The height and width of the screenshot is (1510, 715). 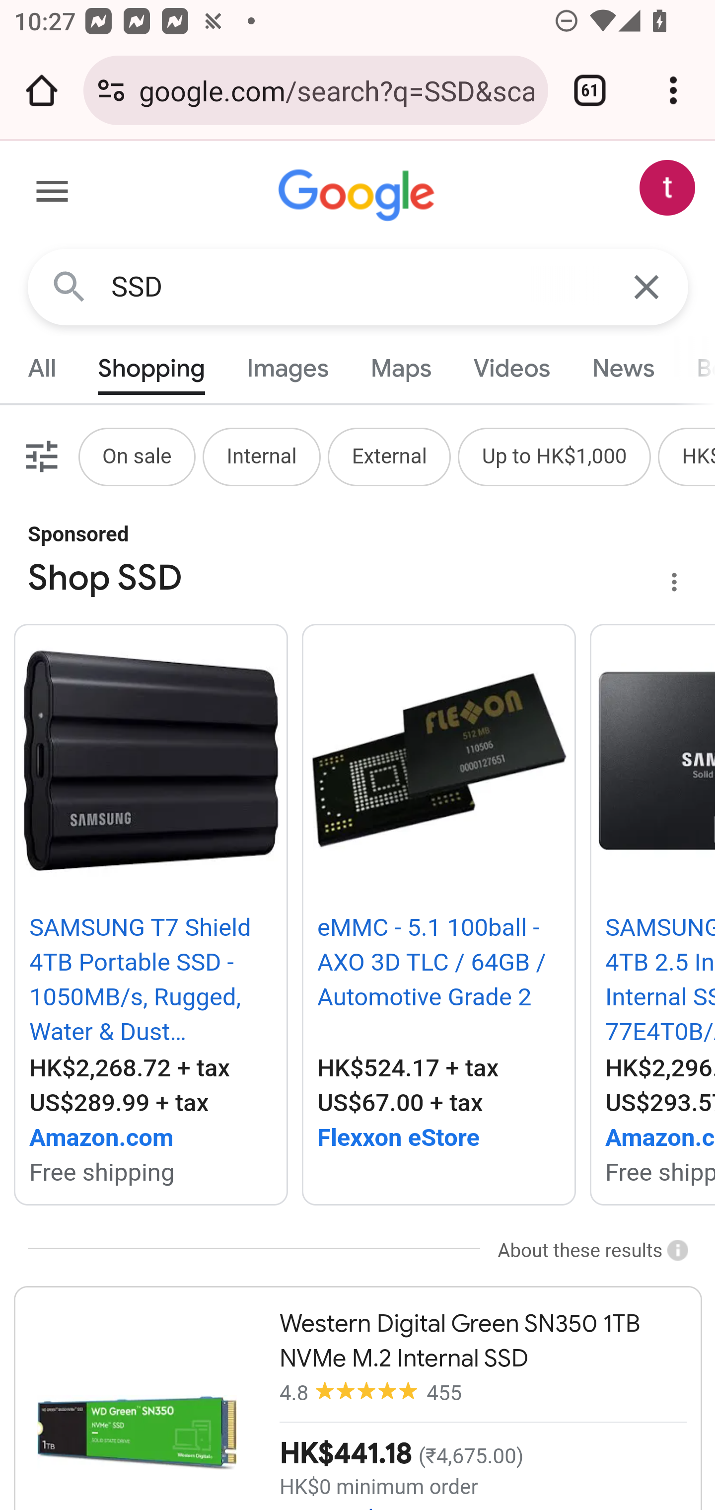 What do you see at coordinates (590, 90) in the screenshot?
I see `Switch or close tabs` at bounding box center [590, 90].